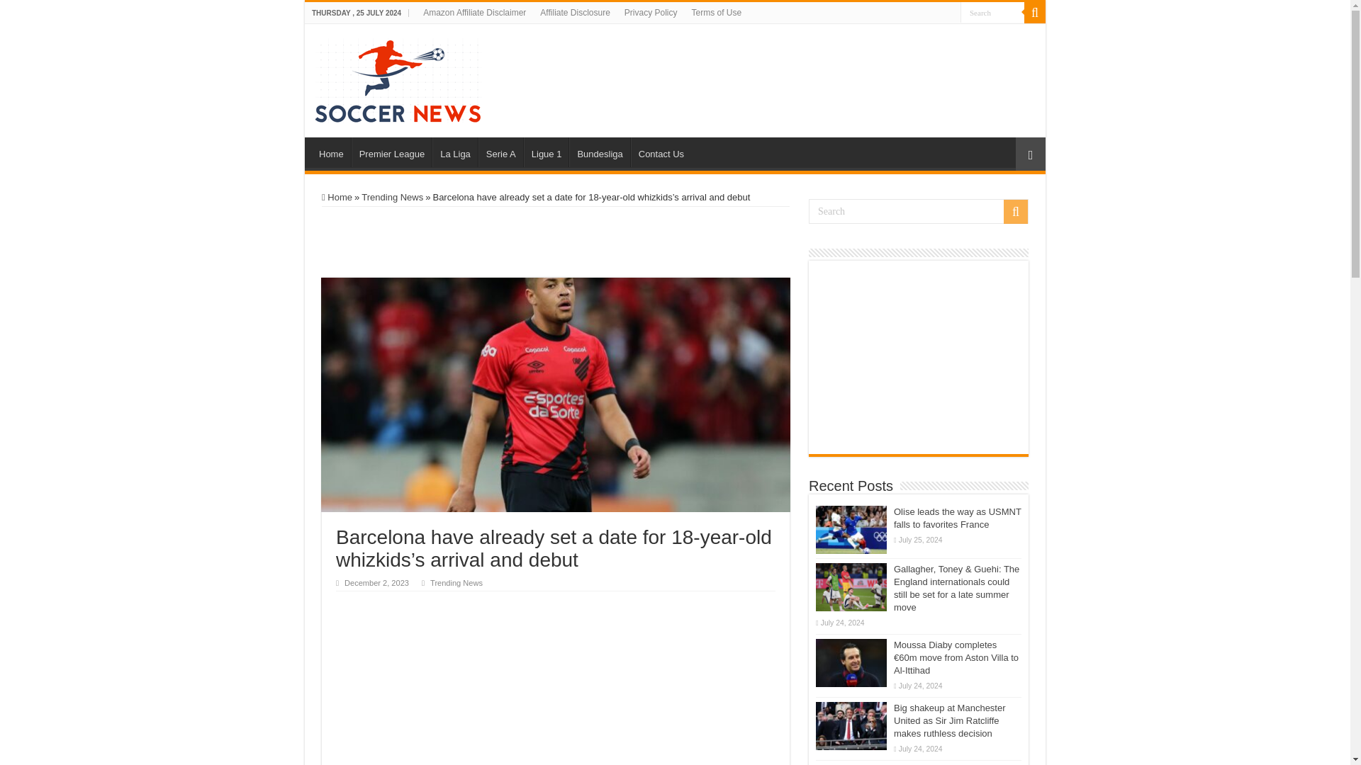 This screenshot has width=1361, height=765. I want to click on Trending News, so click(393, 197).